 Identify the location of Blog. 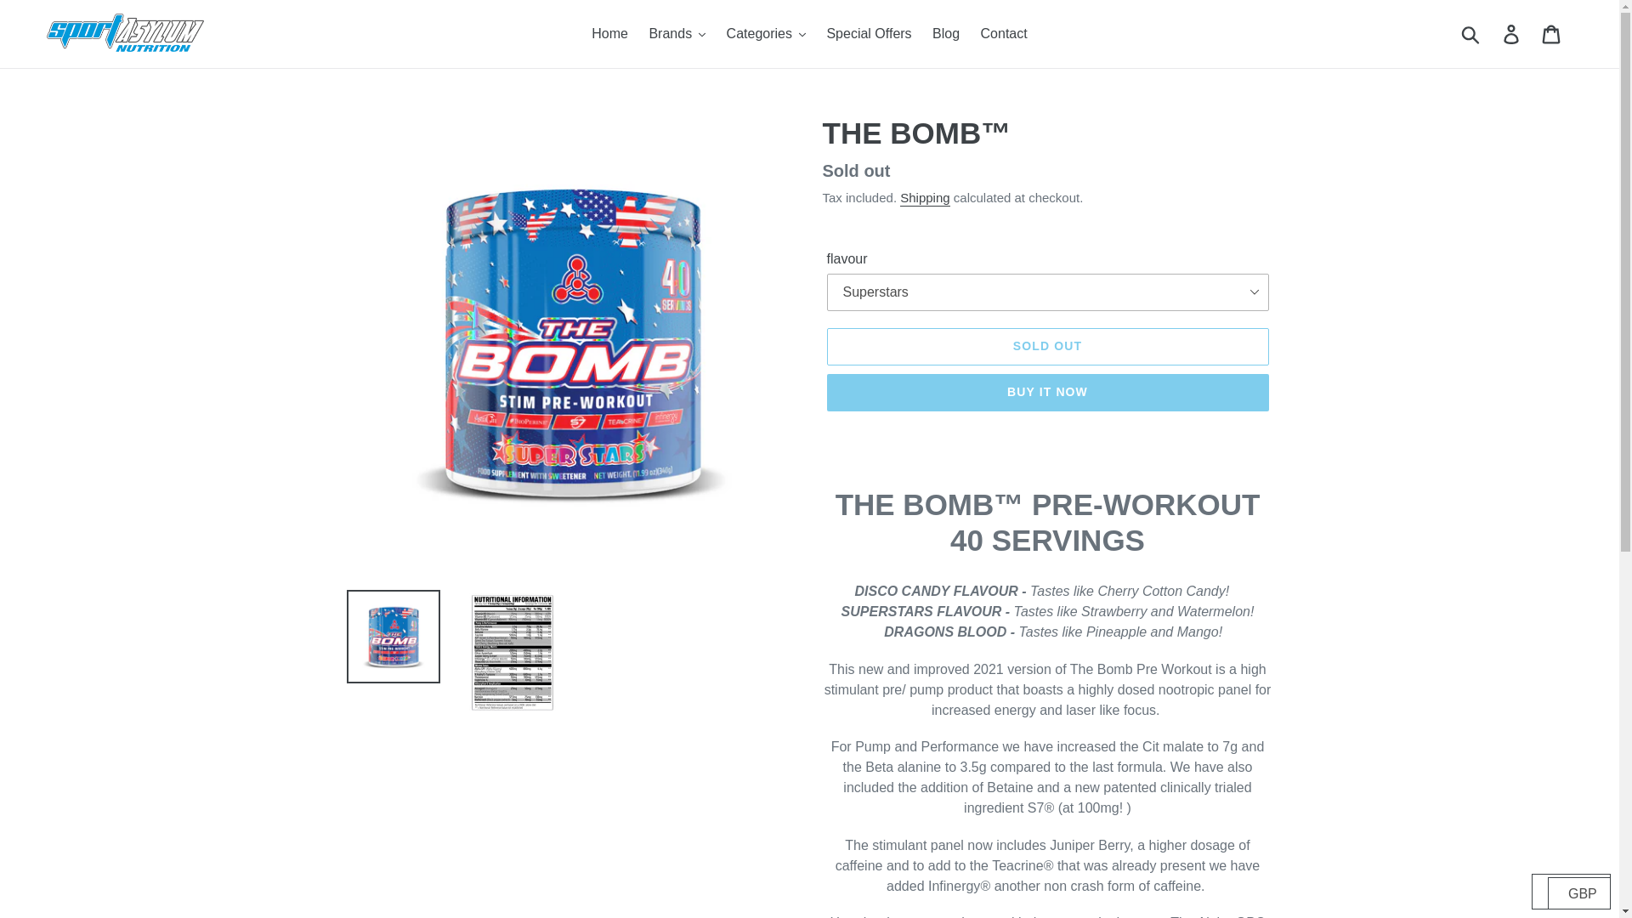
(945, 34).